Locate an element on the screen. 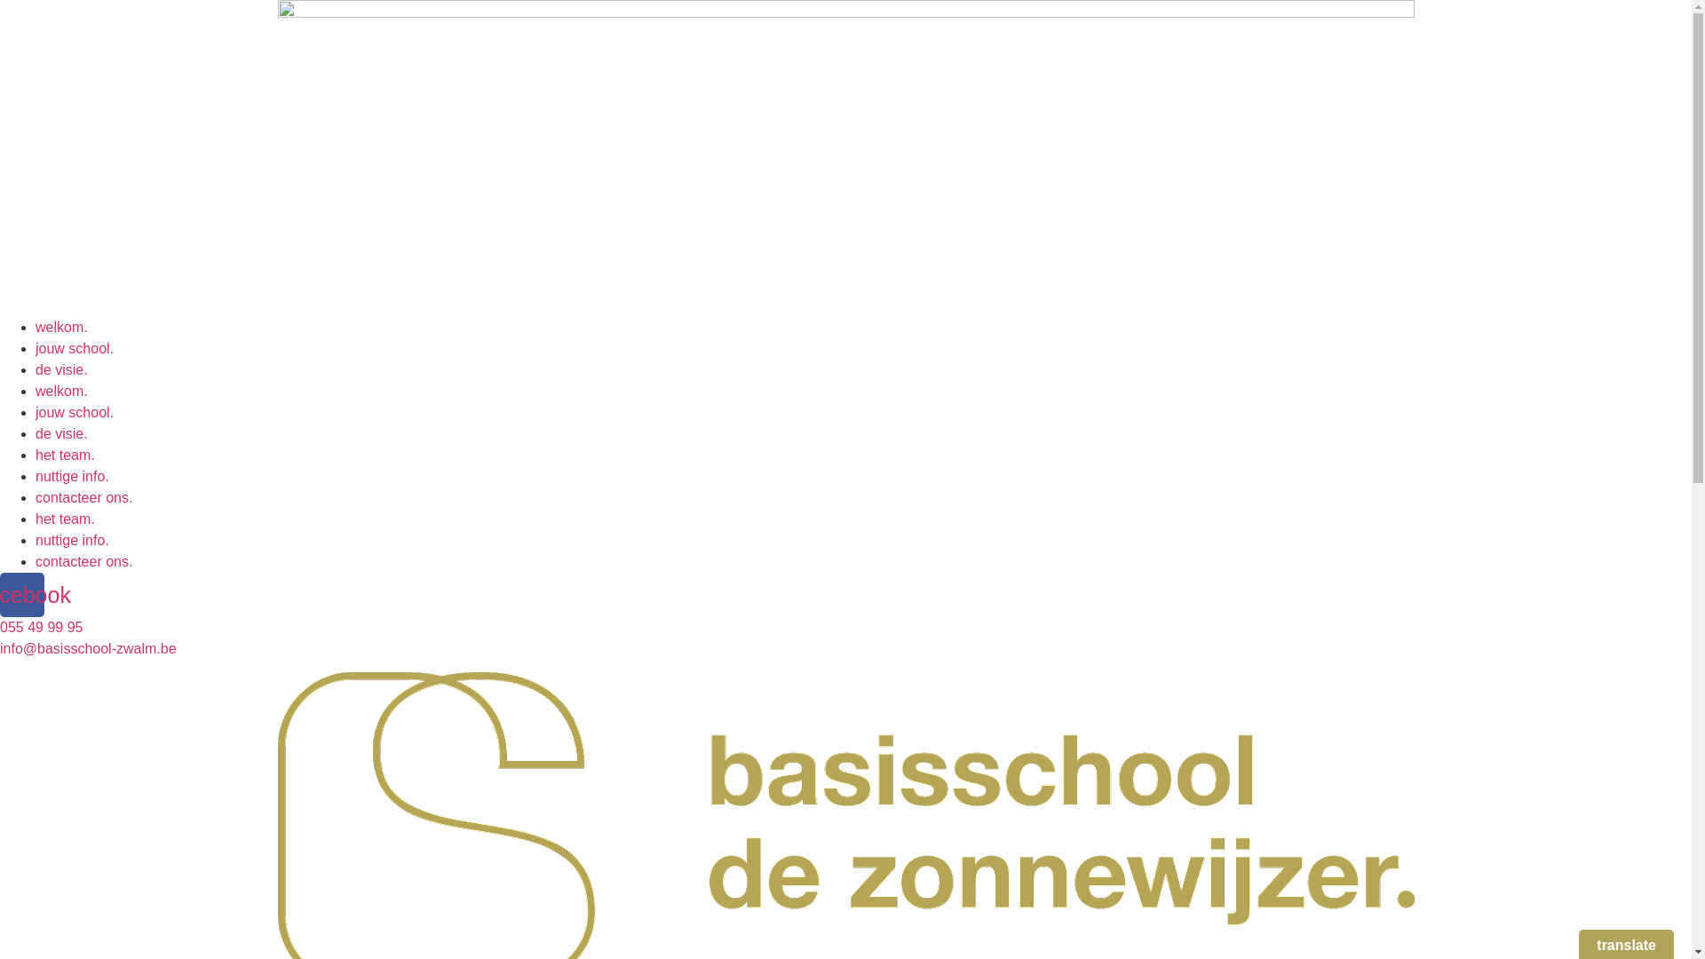  jouw school. is located at coordinates (75, 348).